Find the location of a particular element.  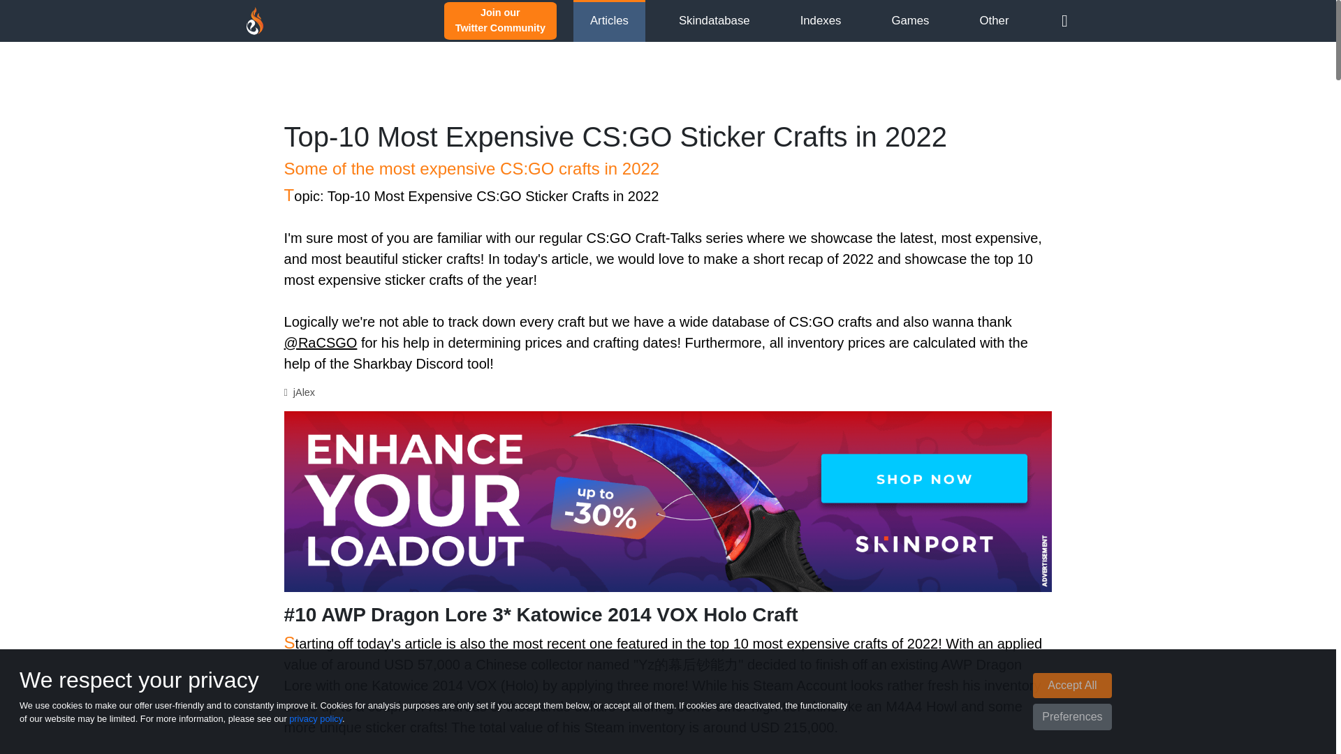

Games is located at coordinates (1071, 716).